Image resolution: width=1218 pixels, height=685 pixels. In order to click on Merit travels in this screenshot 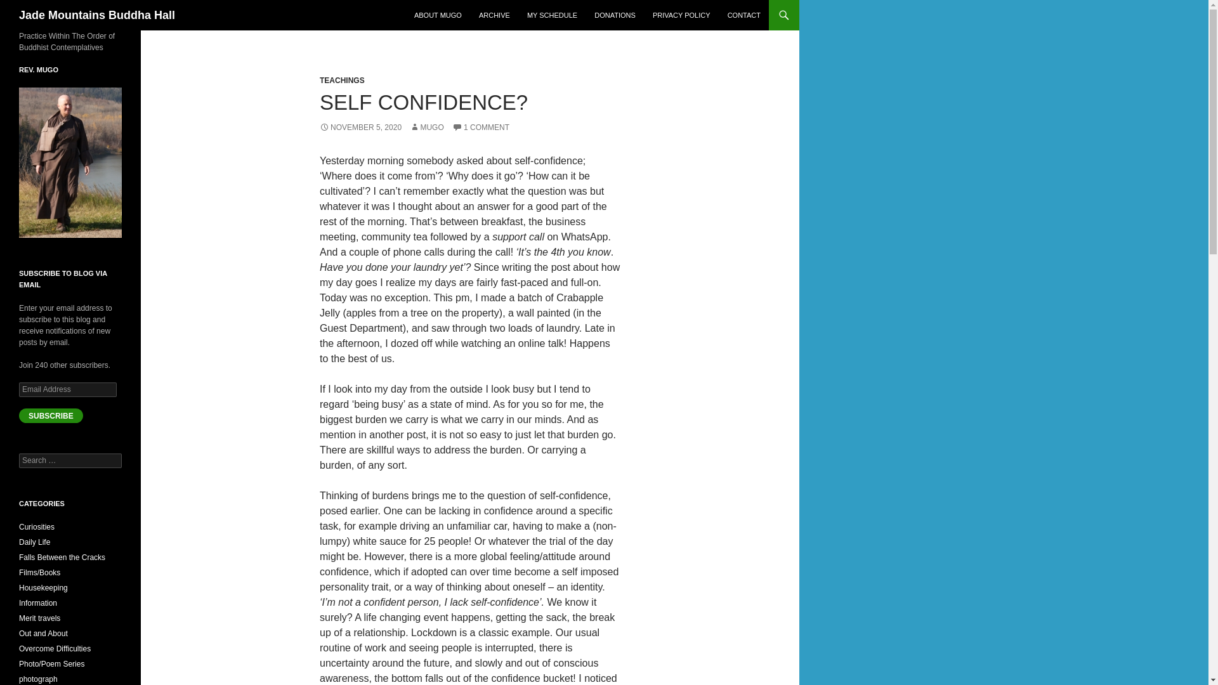, I will do `click(39, 618)`.